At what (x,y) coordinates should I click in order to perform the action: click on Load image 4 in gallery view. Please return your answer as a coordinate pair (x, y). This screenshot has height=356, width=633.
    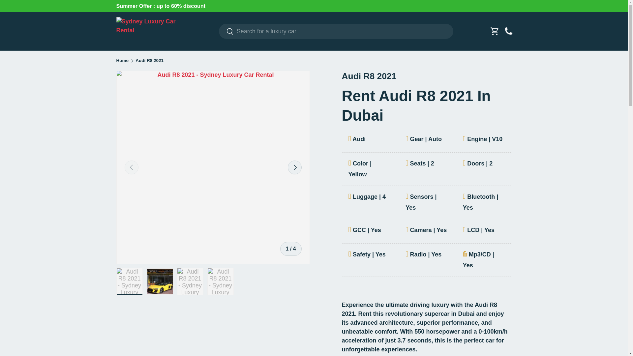
    Looking at the image, I should click on (220, 282).